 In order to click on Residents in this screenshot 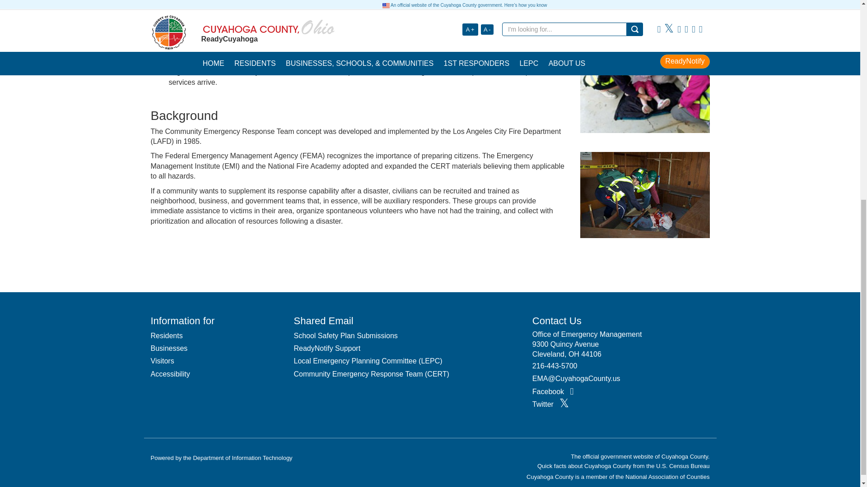, I will do `click(167, 336)`.